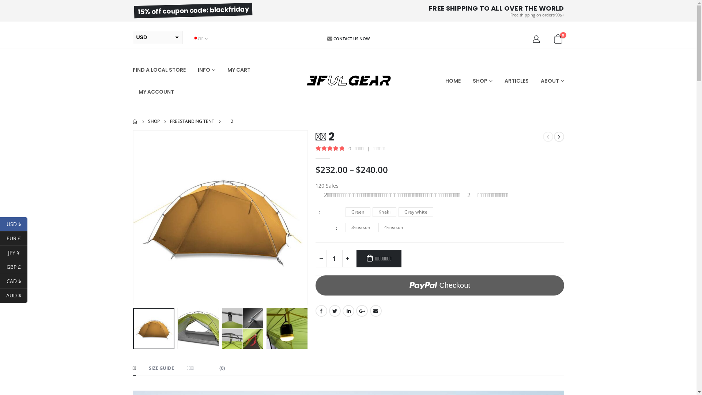 The height and width of the screenshot is (395, 702). Describe the element at coordinates (154, 121) in the screenshot. I see `SHOP` at that location.